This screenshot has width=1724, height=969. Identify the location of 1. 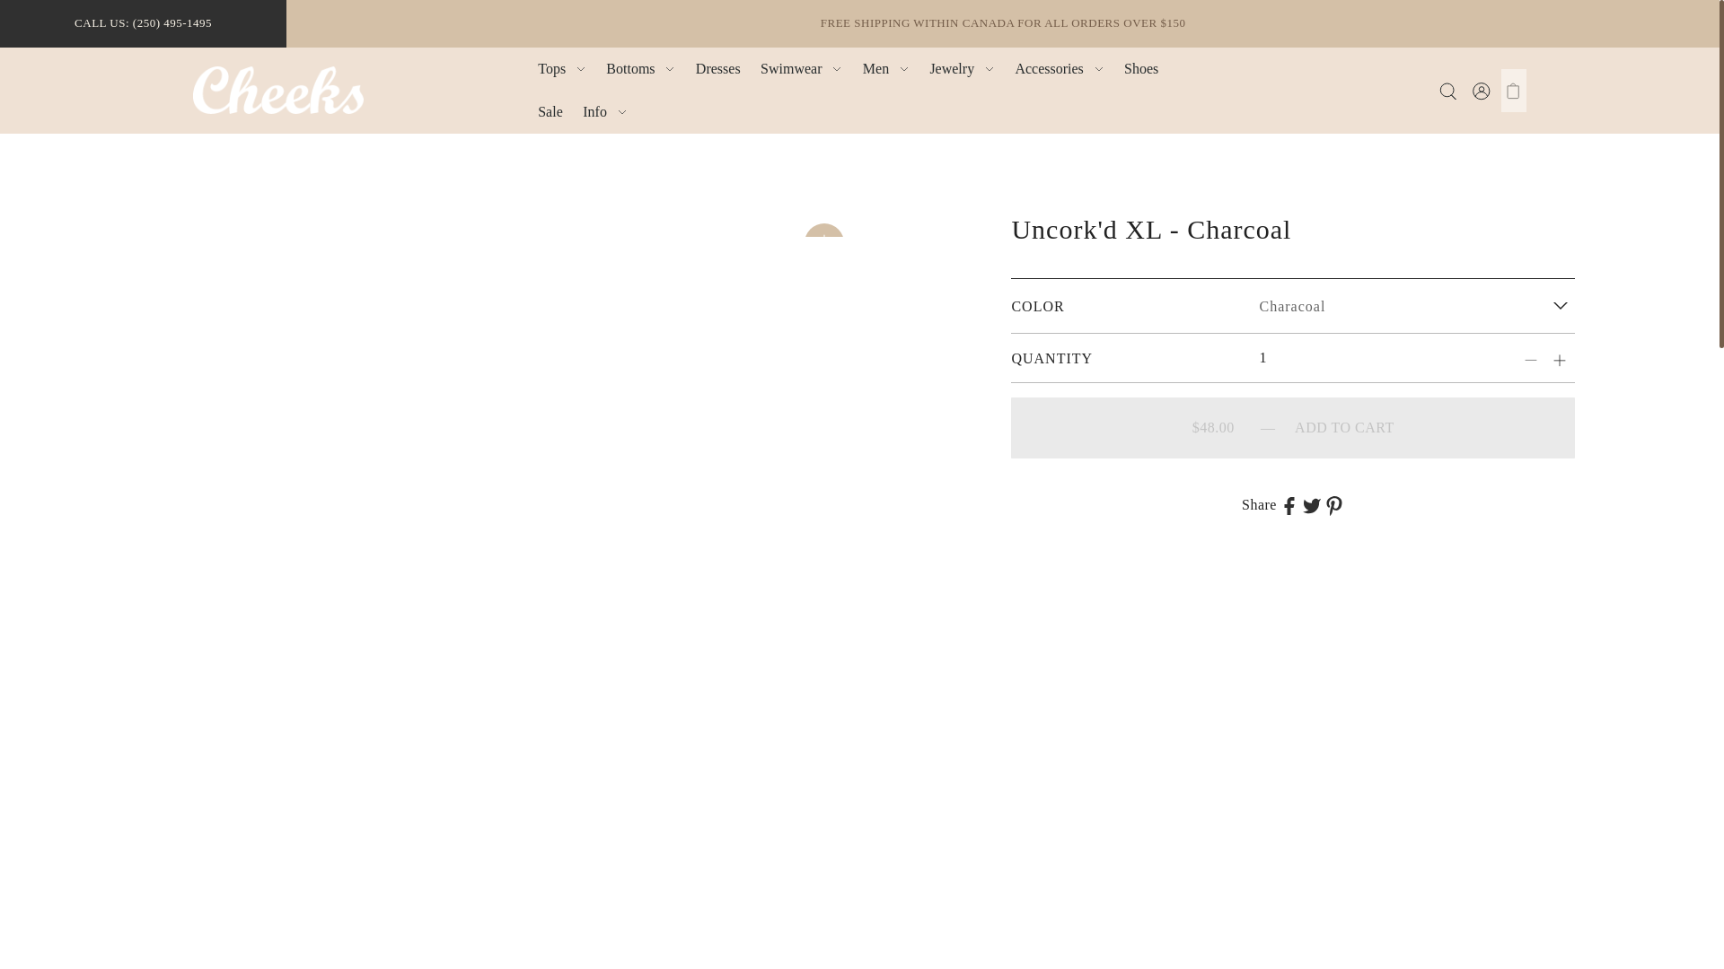
(1344, 357).